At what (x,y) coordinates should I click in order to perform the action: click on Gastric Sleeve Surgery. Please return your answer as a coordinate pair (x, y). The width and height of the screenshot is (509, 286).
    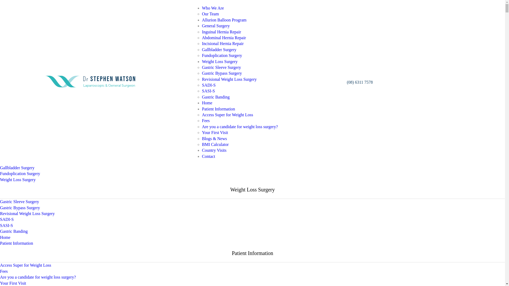
    Looking at the image, I should click on (20, 202).